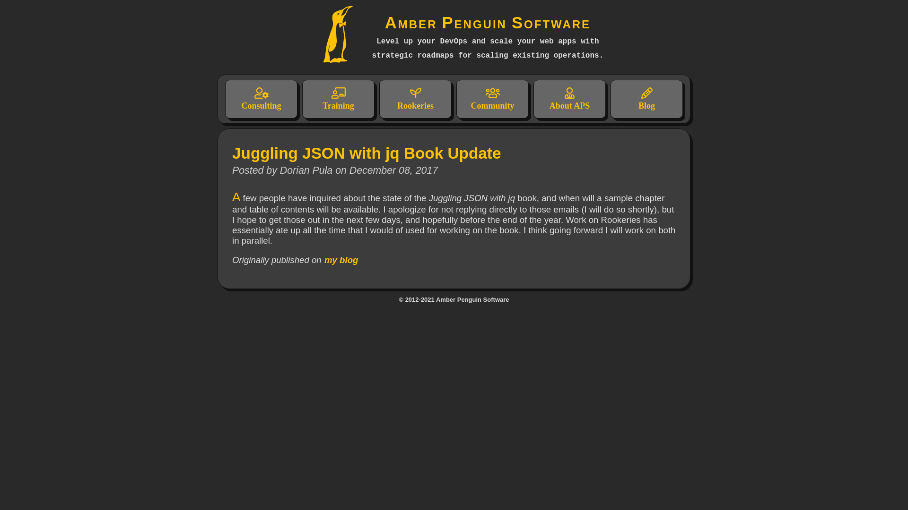 Image resolution: width=908 pixels, height=510 pixels. What do you see at coordinates (492, 99) in the screenshot?
I see `Community` at bounding box center [492, 99].